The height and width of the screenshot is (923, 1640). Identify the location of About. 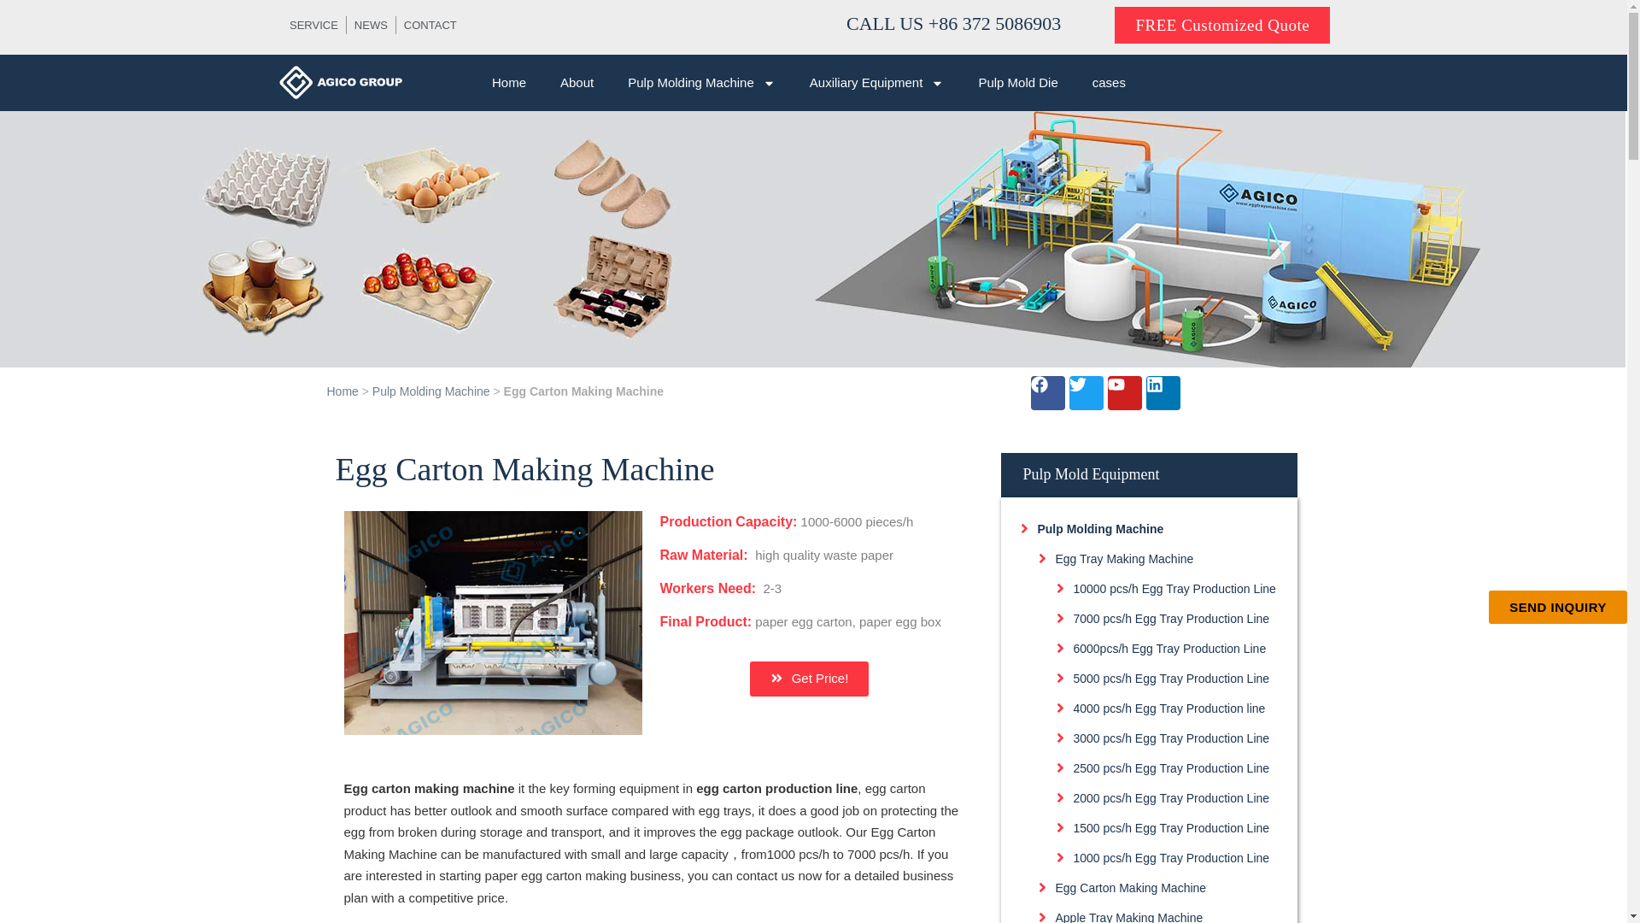
(576, 82).